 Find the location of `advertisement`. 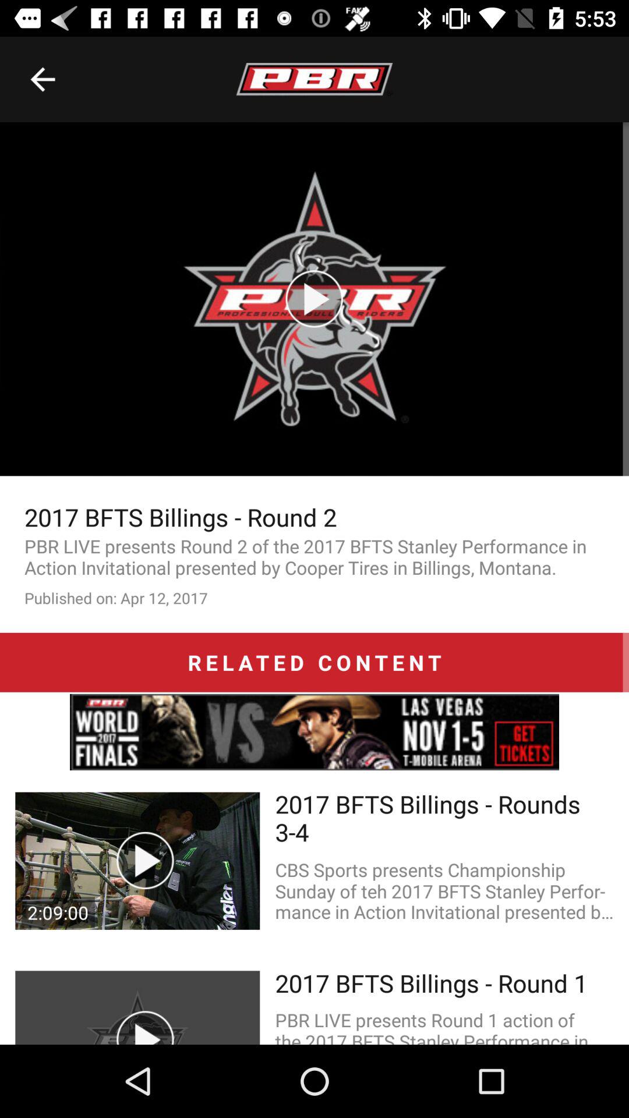

advertisement is located at coordinates (314, 732).